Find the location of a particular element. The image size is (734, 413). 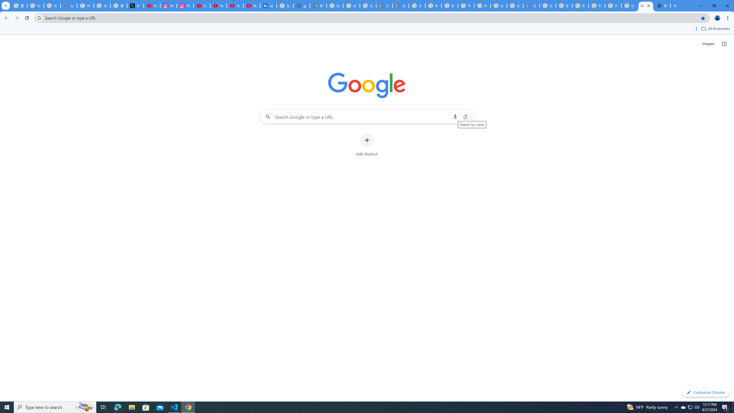

YouTube Culture & Trends - YouTube Top 10, 2021 is located at coordinates (235, 6).